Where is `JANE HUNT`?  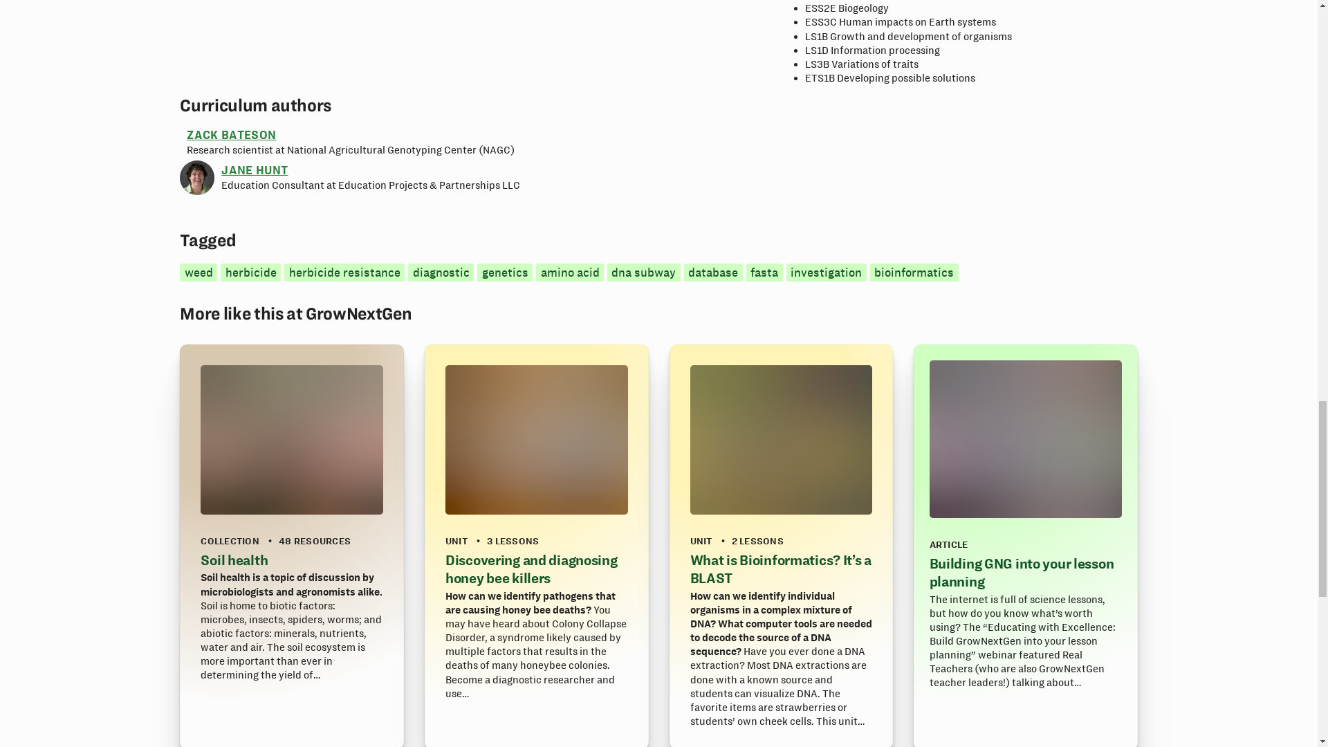
JANE HUNT is located at coordinates (255, 169).